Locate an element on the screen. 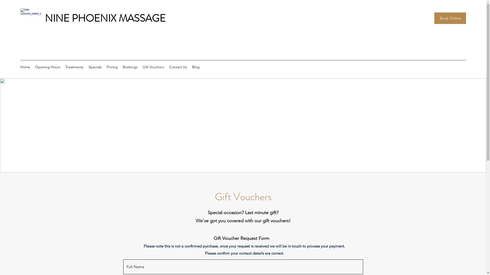 This screenshot has width=490, height=275. Contact Us is located at coordinates (178, 67).